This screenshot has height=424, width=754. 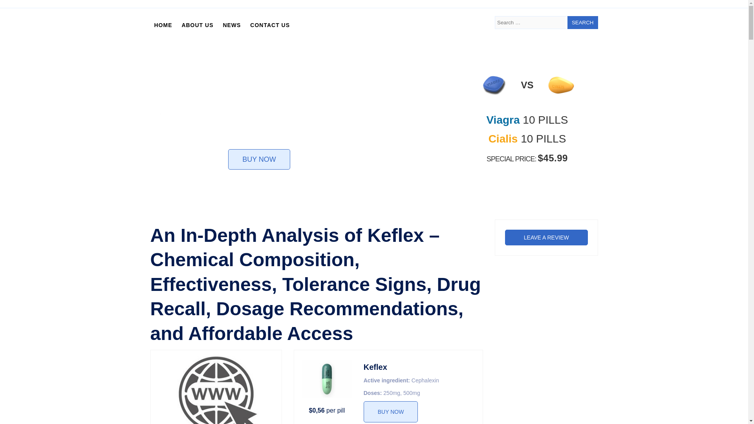 What do you see at coordinates (391, 411) in the screenshot?
I see `Buy Now` at bounding box center [391, 411].